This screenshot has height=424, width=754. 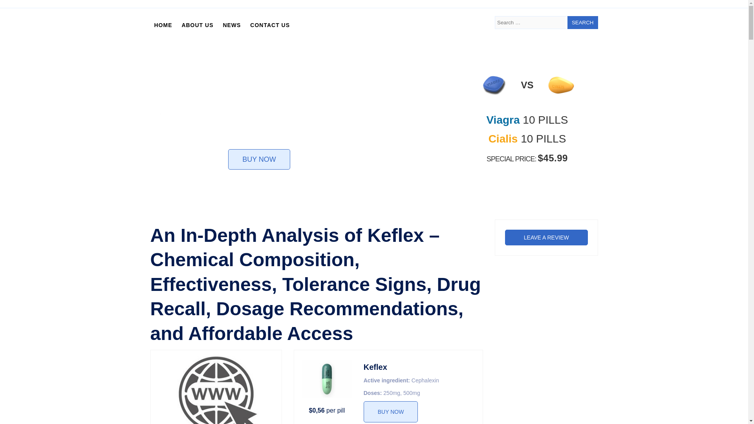 What do you see at coordinates (391, 411) in the screenshot?
I see `Buy Now` at bounding box center [391, 411].